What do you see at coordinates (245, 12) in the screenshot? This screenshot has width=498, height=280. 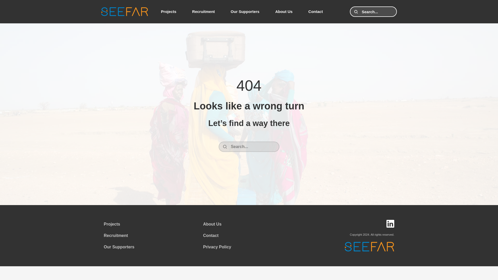 I see `Our Supporters` at bounding box center [245, 12].